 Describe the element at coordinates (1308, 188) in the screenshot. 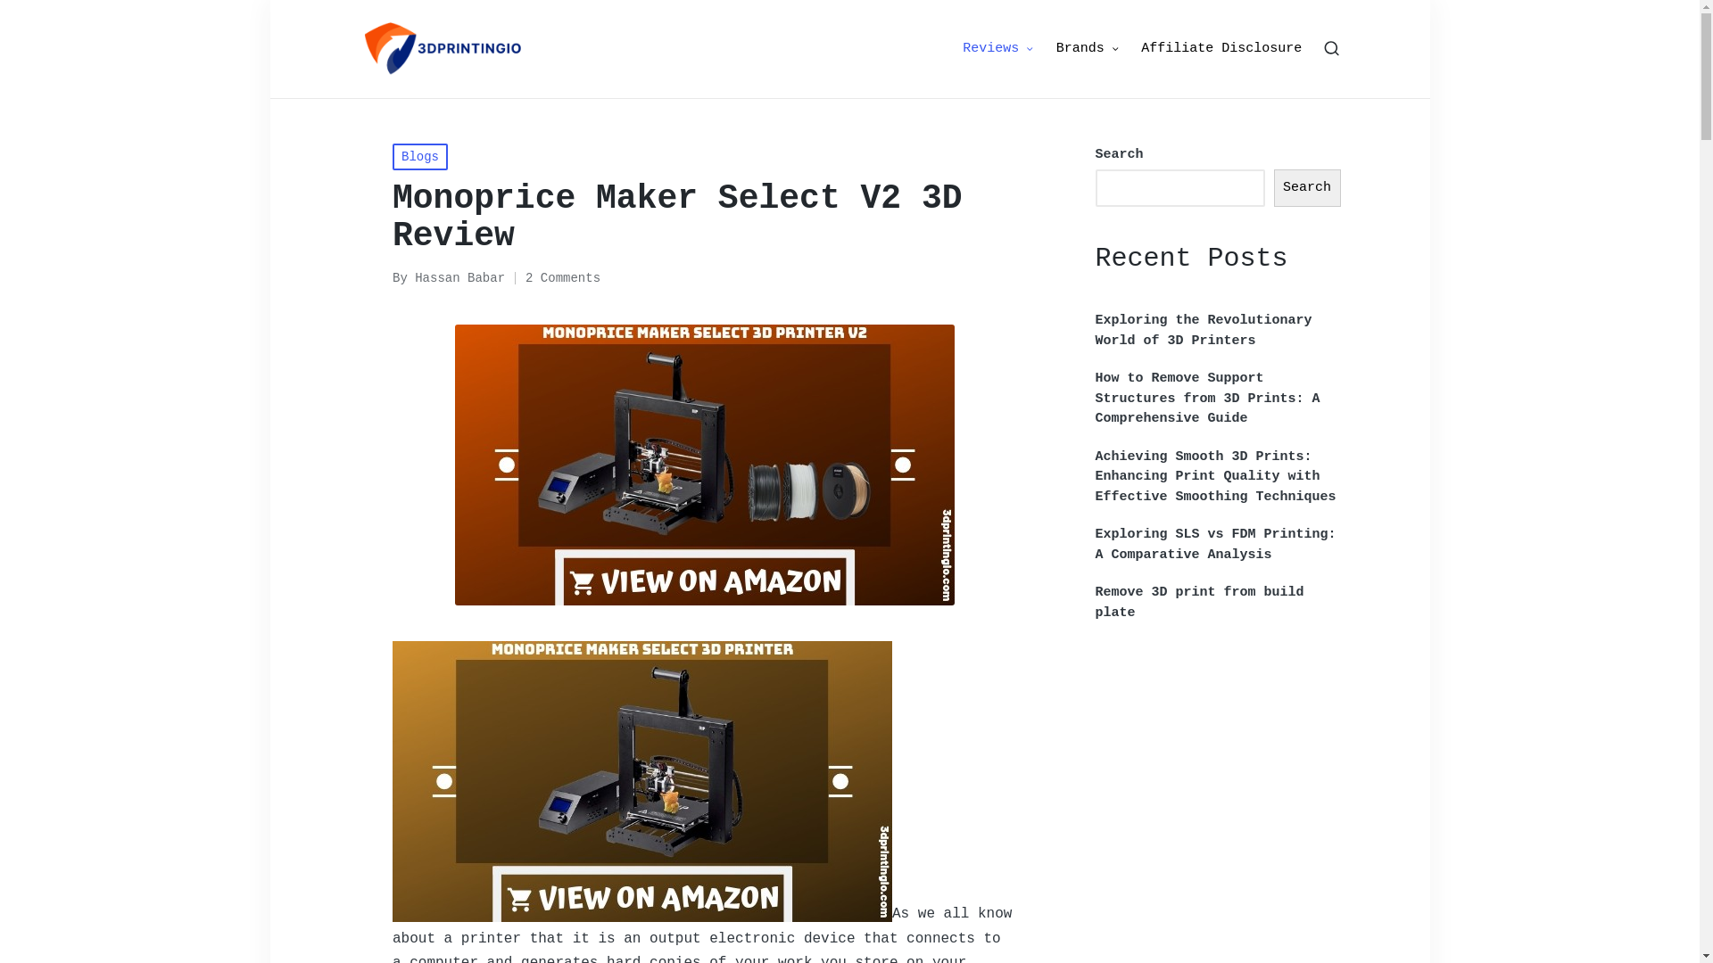

I see `Search` at that location.